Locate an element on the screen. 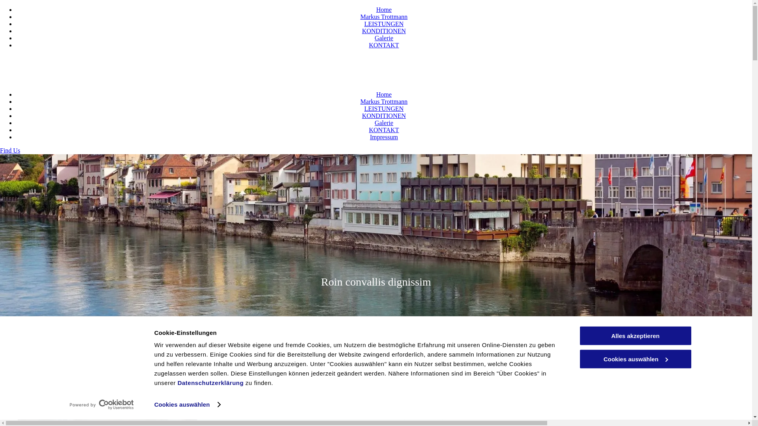 The width and height of the screenshot is (758, 426).   is located at coordinates (326, 60).